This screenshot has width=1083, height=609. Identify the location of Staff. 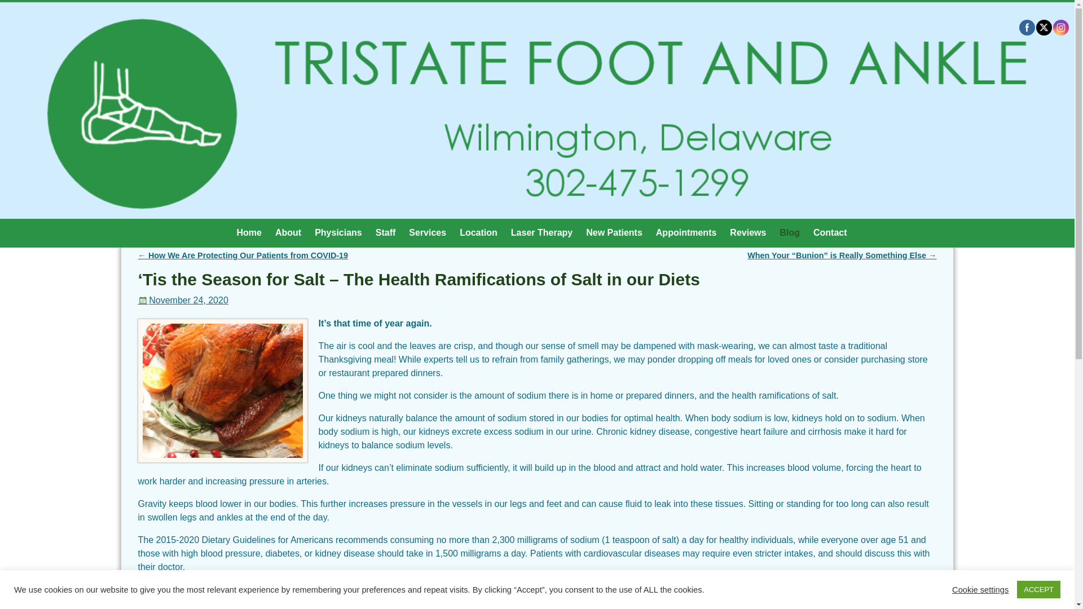
(386, 232).